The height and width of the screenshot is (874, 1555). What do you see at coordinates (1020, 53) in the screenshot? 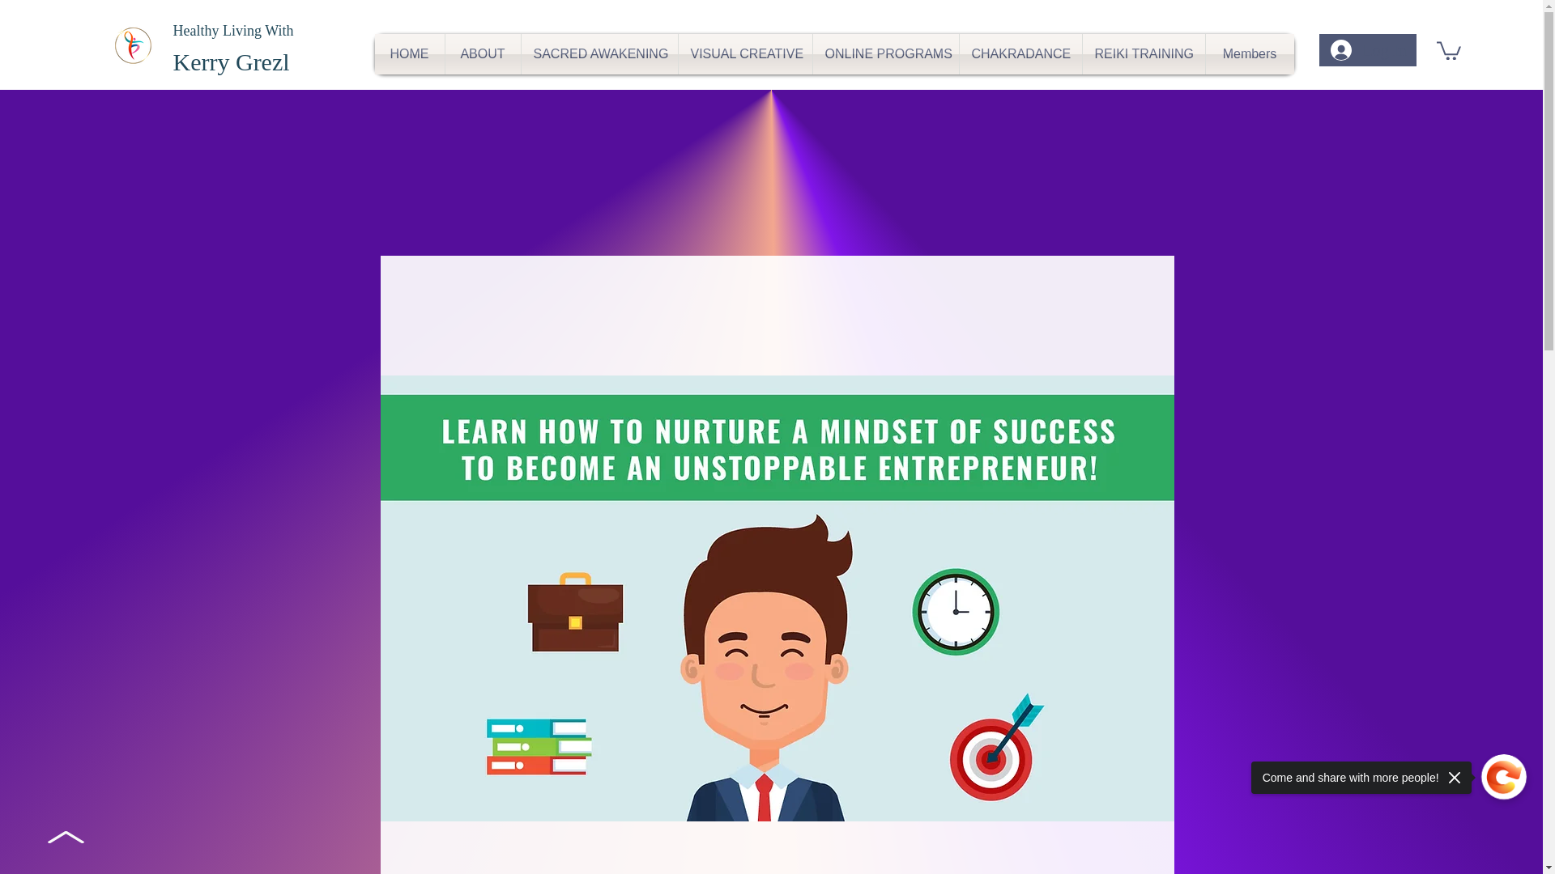
I see `CHAKRADANCE` at bounding box center [1020, 53].